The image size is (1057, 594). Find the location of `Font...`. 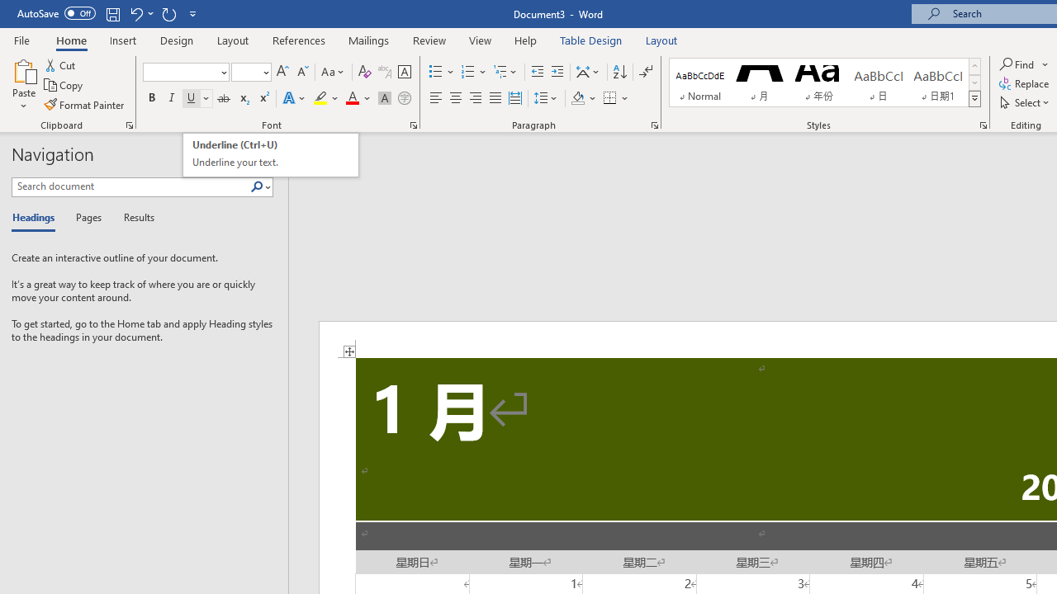

Font... is located at coordinates (413, 125).